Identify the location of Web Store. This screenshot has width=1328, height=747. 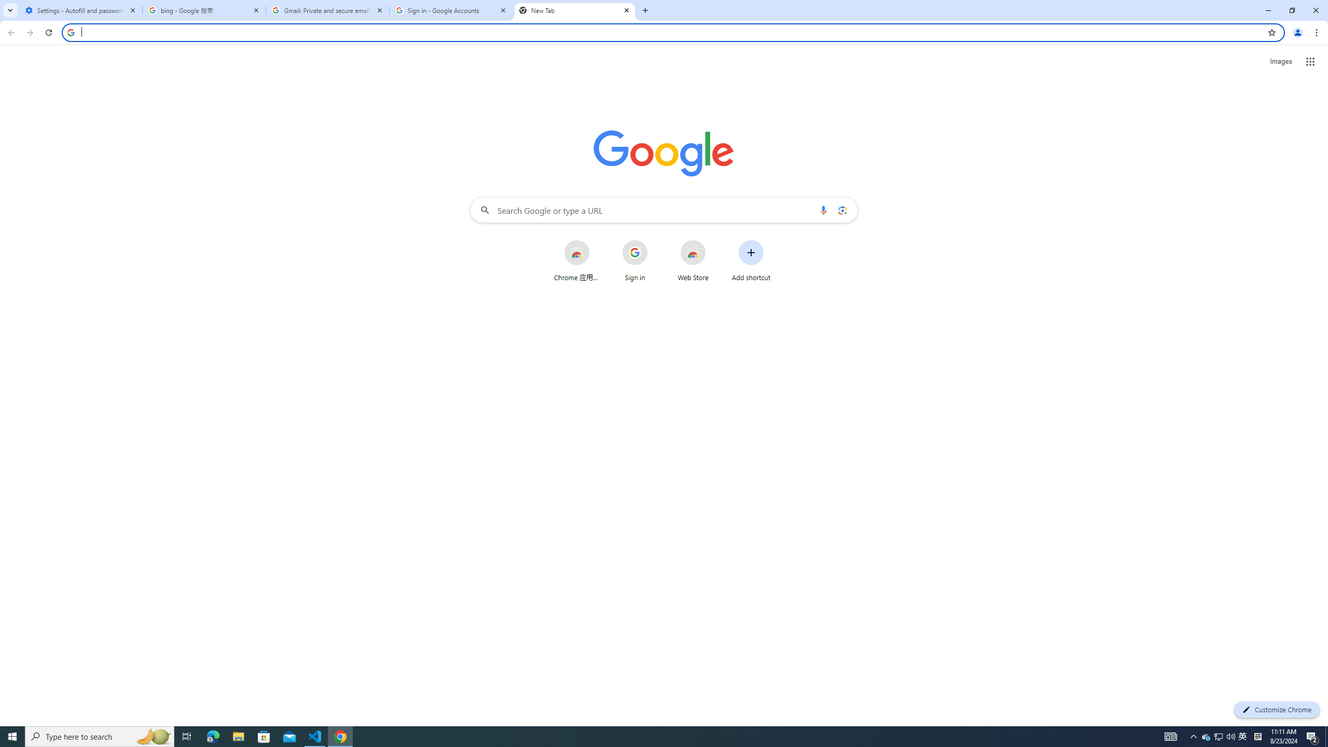
(693, 260).